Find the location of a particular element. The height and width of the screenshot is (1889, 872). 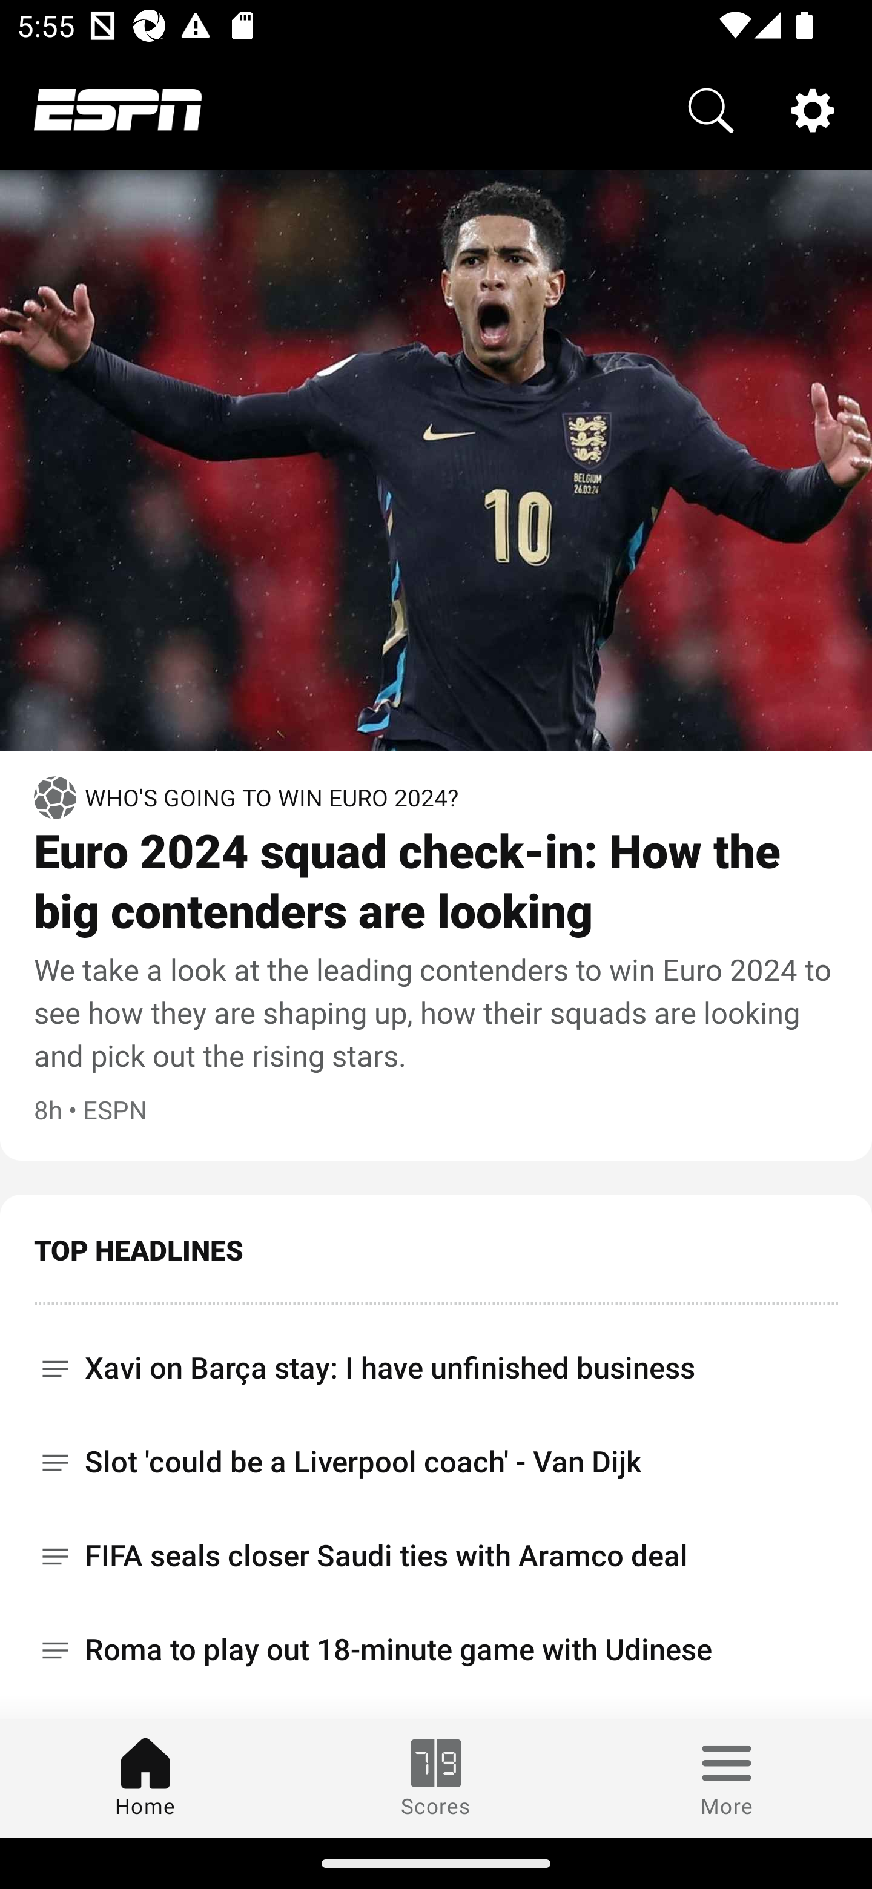

Search is located at coordinates (711, 109).